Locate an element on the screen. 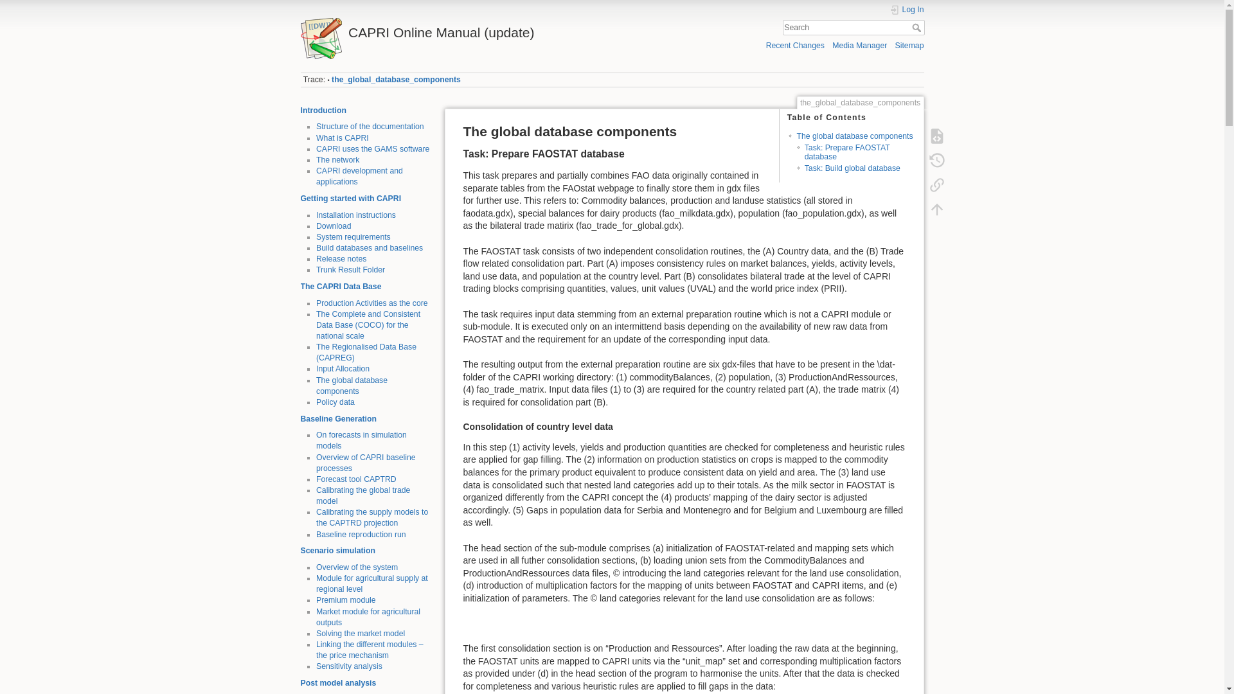 This screenshot has width=1234, height=694. introduction is located at coordinates (324, 111).